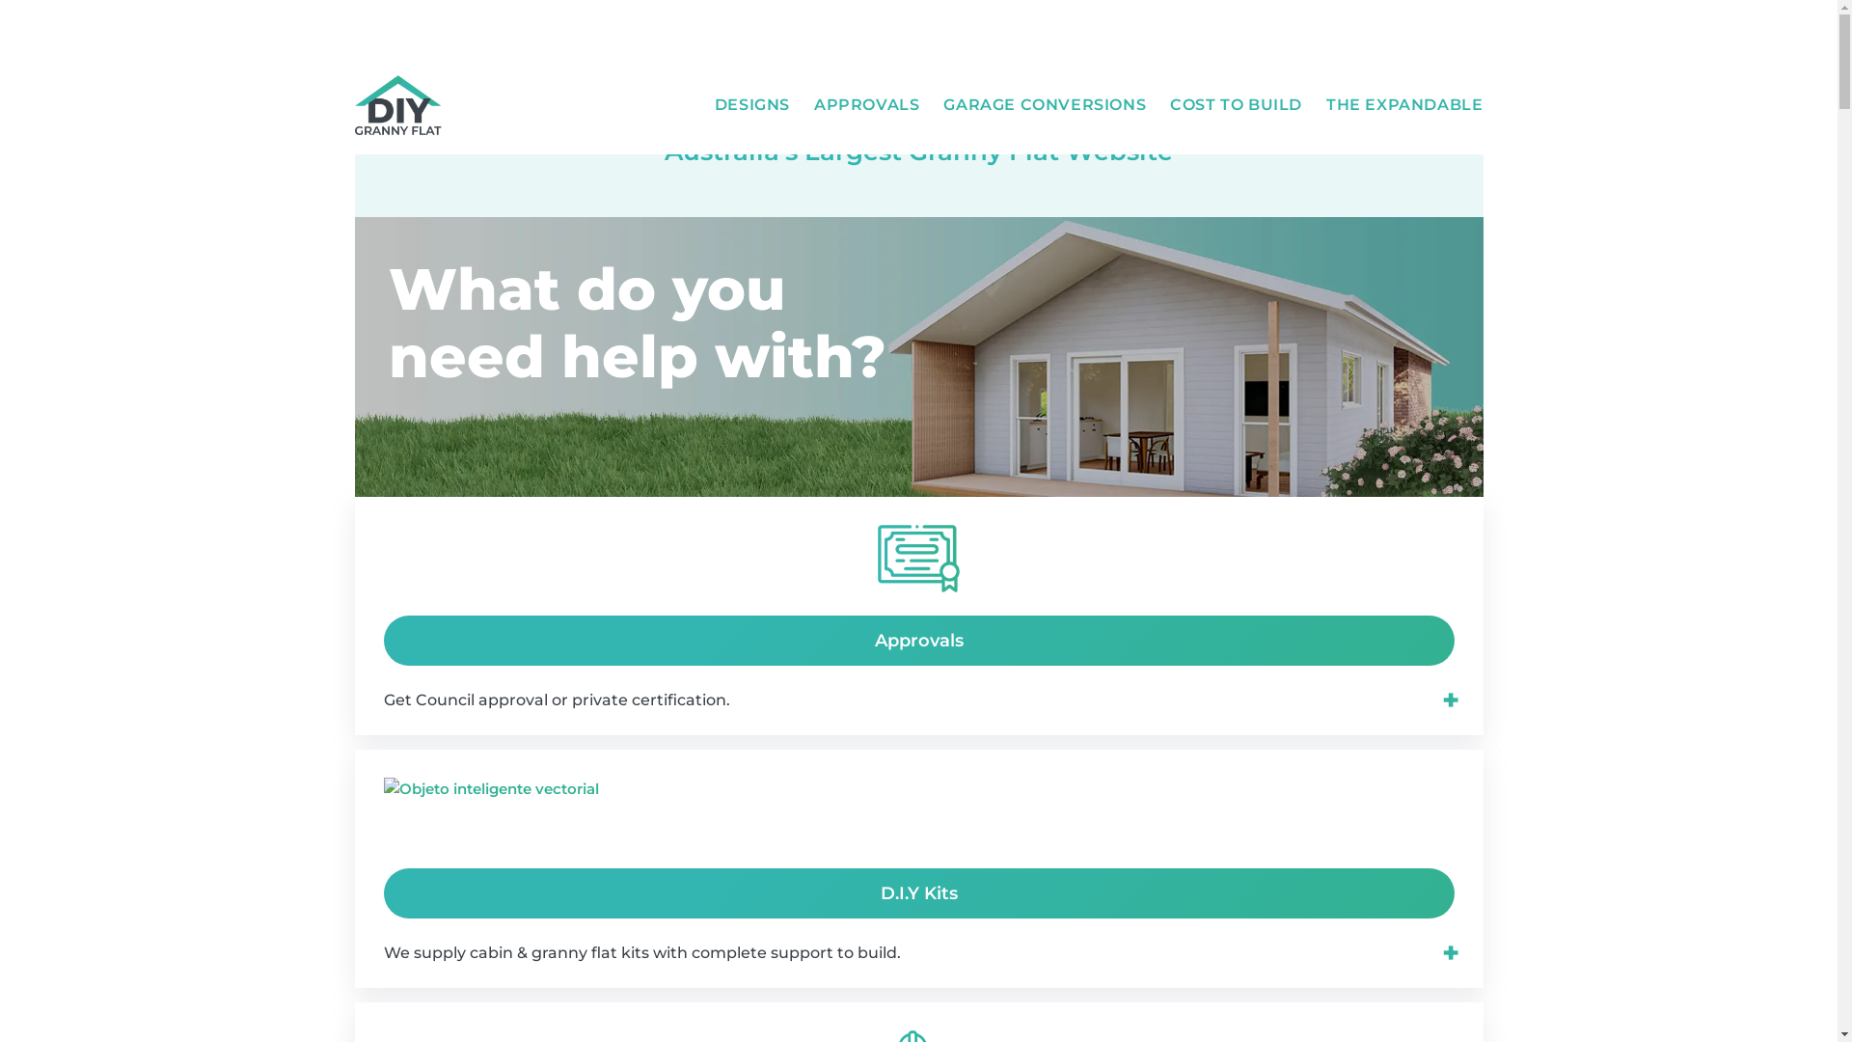 This screenshot has width=1852, height=1042. What do you see at coordinates (866, 105) in the screenshot?
I see `APPROVALS` at bounding box center [866, 105].